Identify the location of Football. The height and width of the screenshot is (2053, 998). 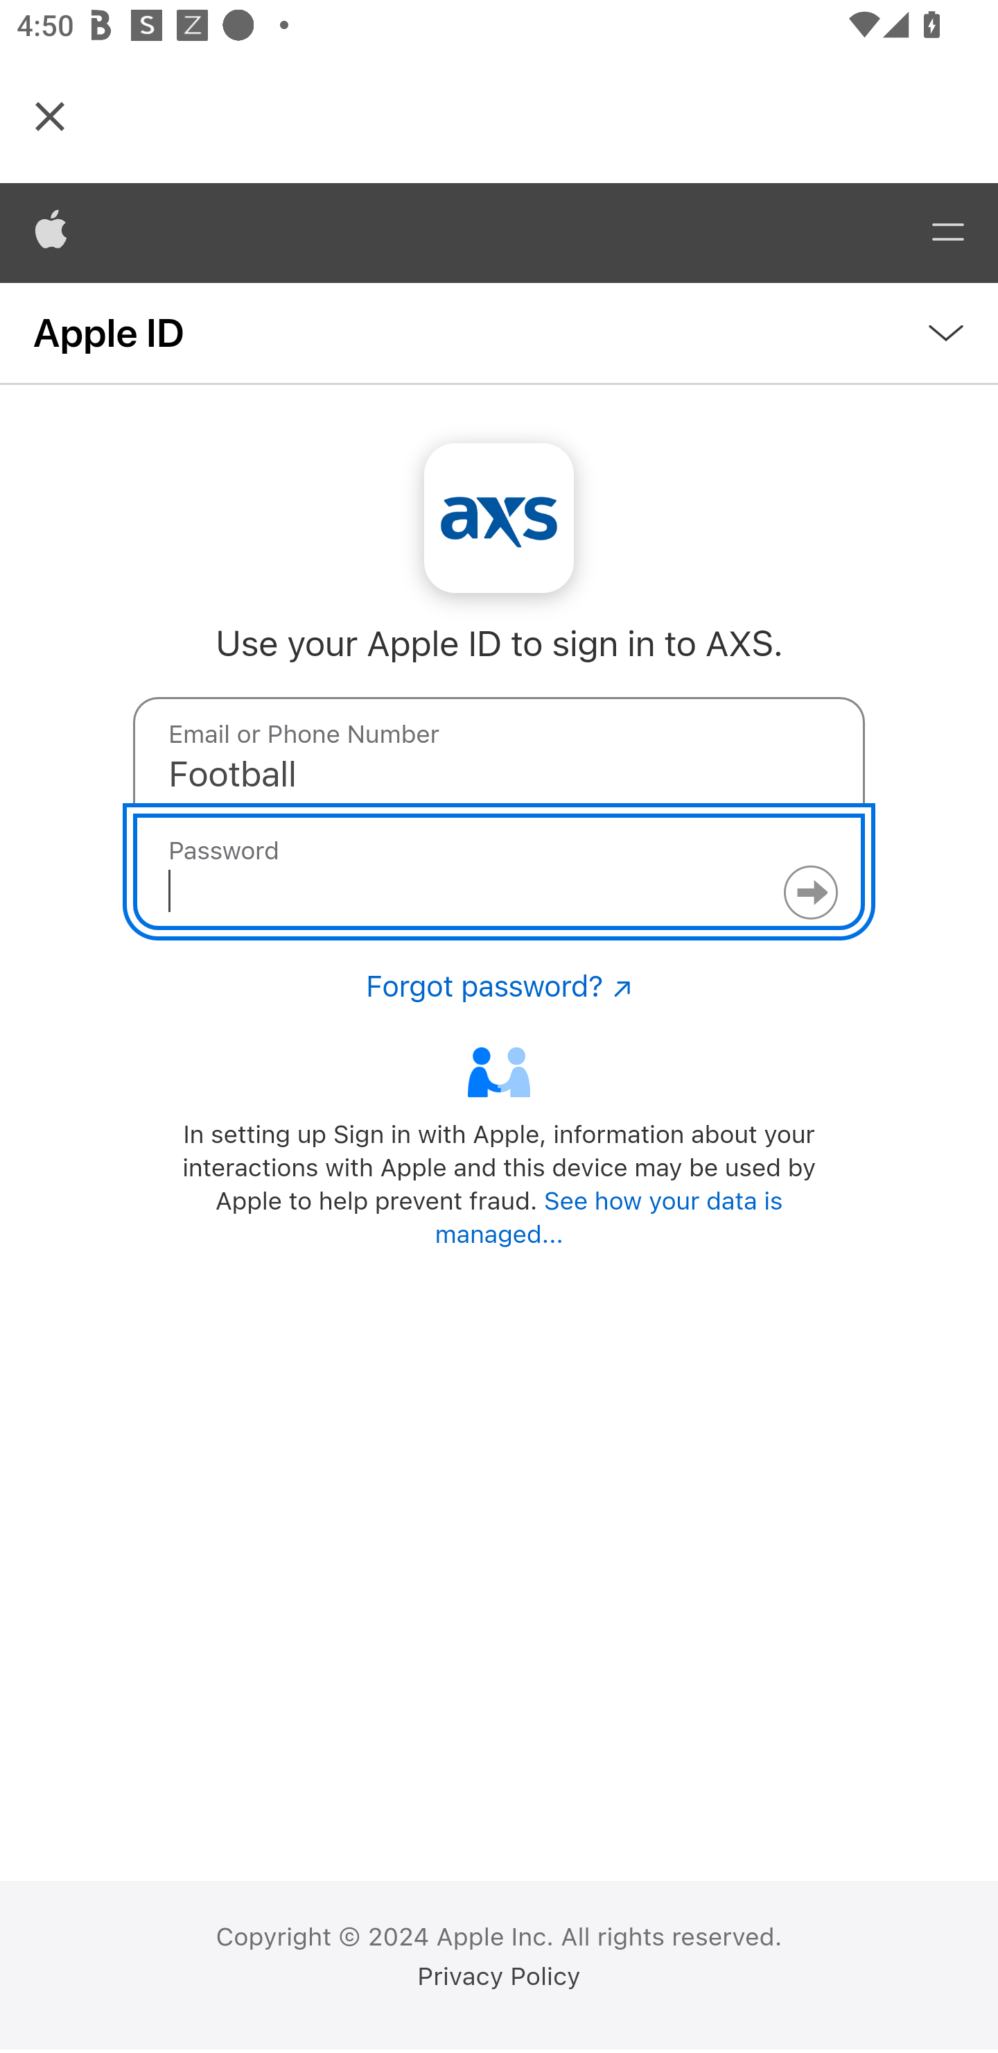
(499, 755).